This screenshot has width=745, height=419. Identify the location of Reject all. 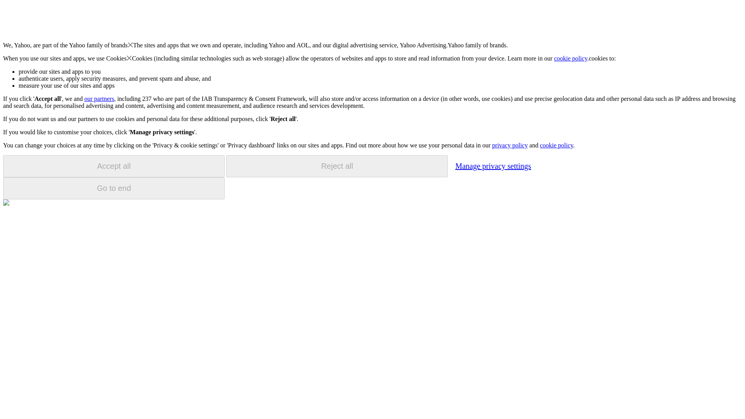
(337, 166).